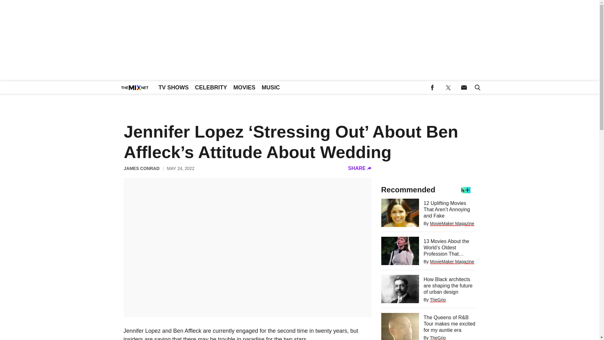 This screenshot has height=340, width=604. I want to click on Follow us on Twitter, so click(448, 88).